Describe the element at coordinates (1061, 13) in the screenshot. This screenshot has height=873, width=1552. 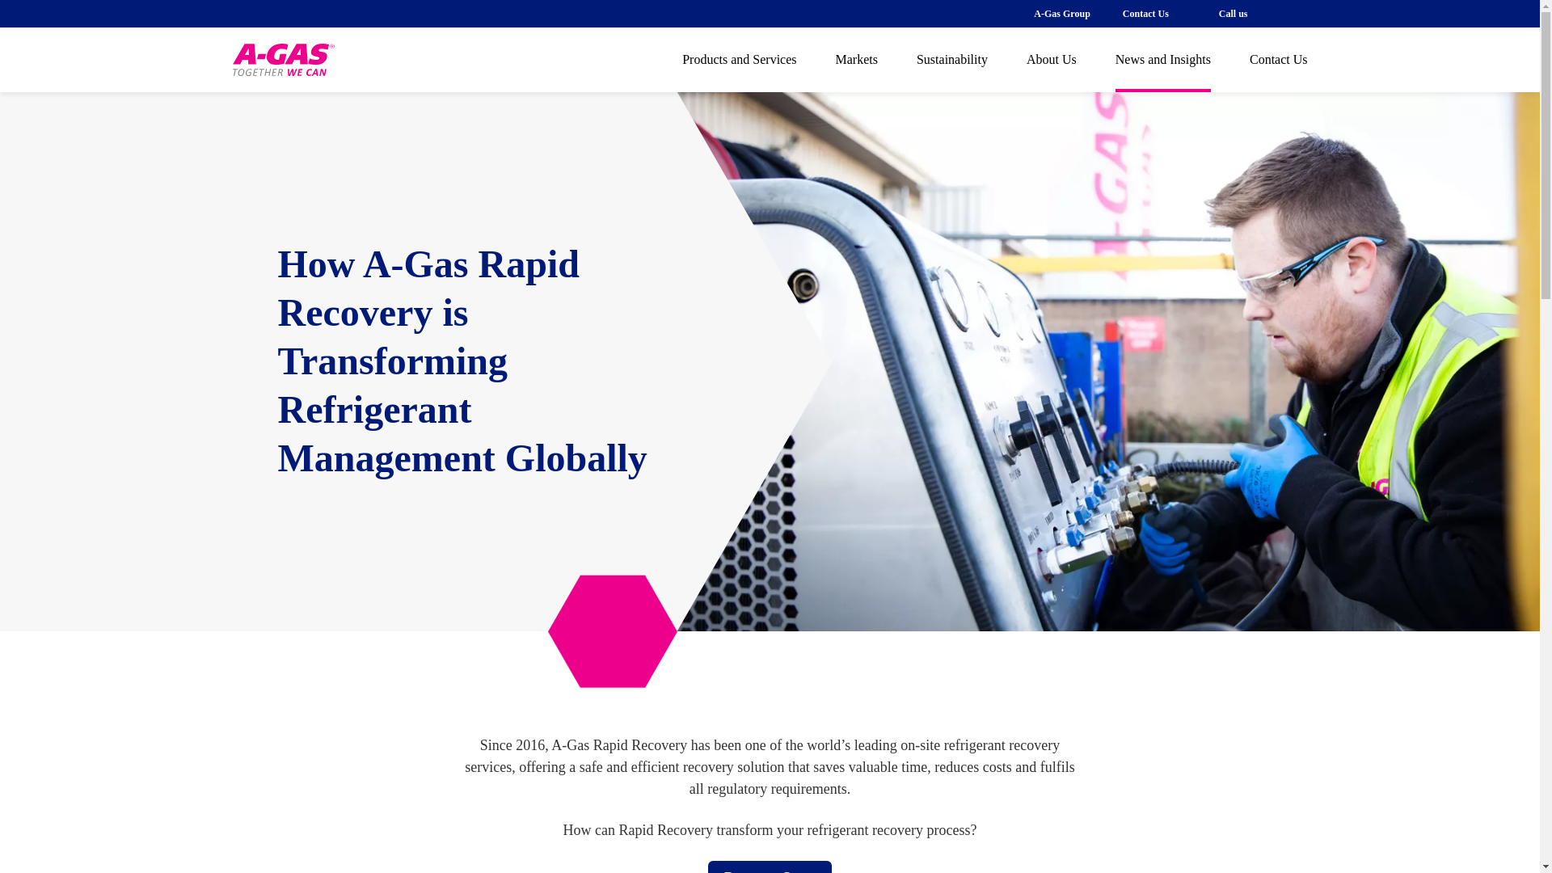
I see `A-Gas Group` at that location.